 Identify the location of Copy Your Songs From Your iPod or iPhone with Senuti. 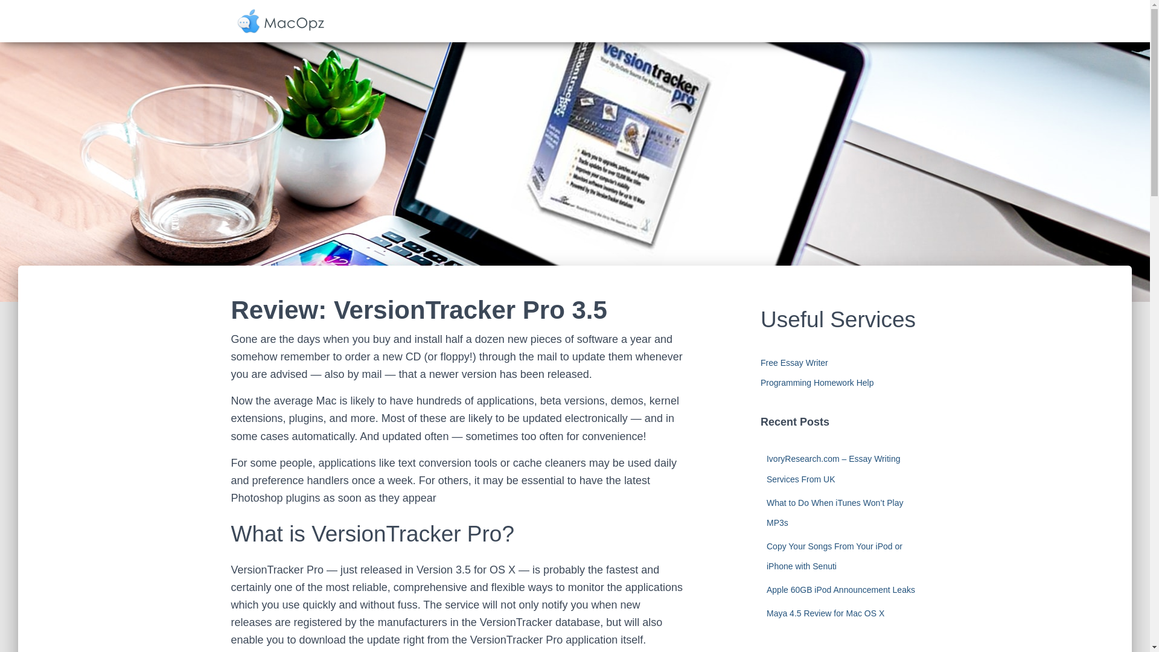
(834, 557).